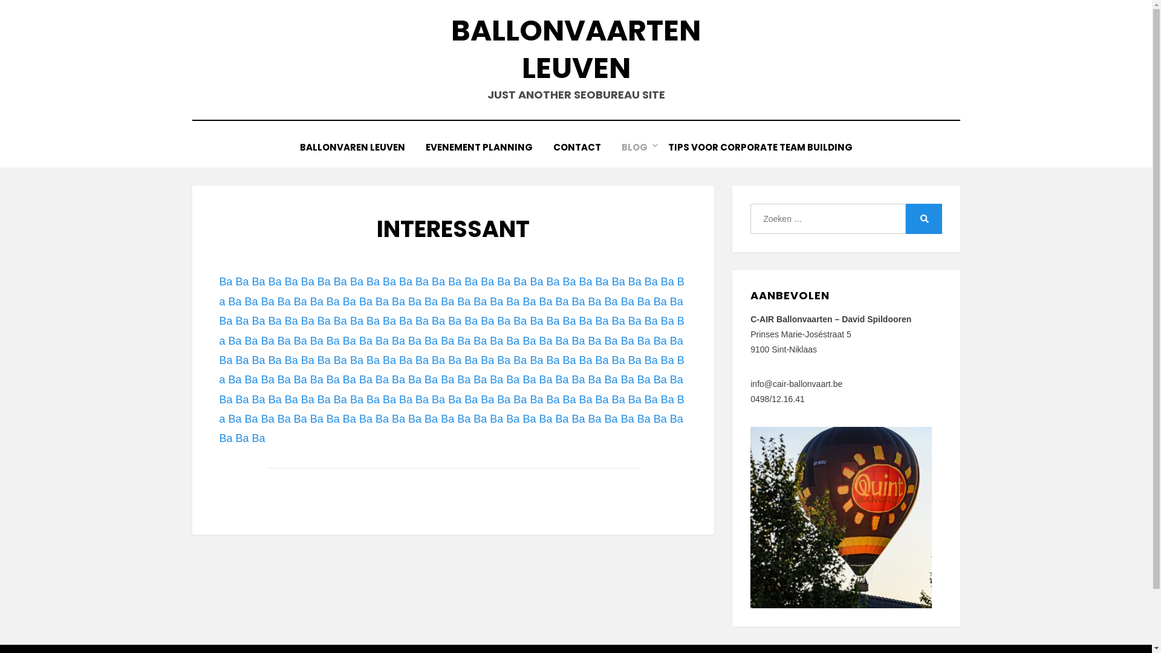  Describe the element at coordinates (496, 341) in the screenshot. I see `Ba` at that location.